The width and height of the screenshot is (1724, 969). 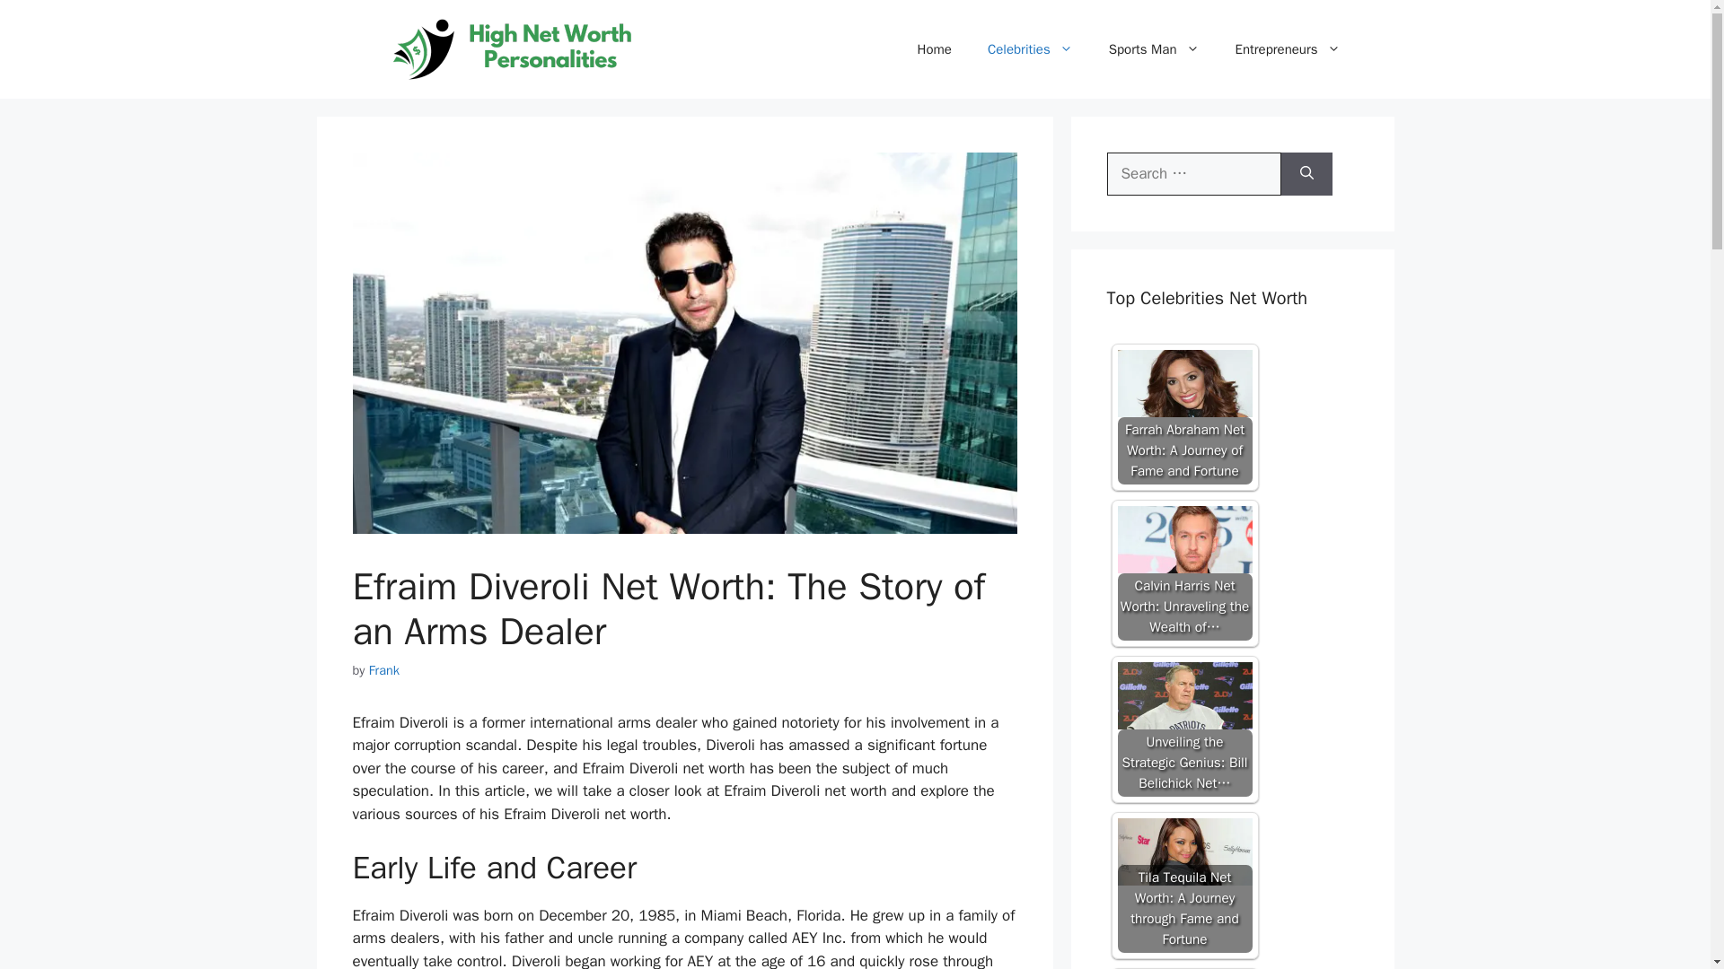 I want to click on Frank, so click(x=384, y=669).